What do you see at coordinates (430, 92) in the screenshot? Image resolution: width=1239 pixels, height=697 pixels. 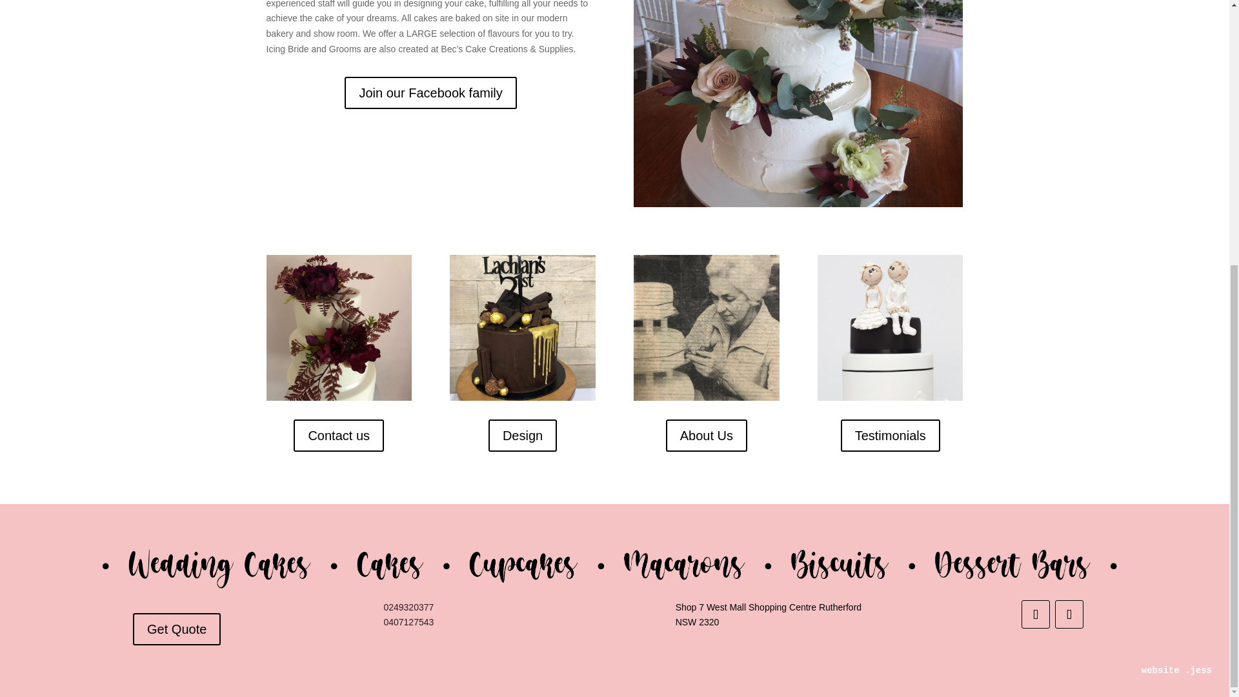 I see `Join our Facebook family` at bounding box center [430, 92].